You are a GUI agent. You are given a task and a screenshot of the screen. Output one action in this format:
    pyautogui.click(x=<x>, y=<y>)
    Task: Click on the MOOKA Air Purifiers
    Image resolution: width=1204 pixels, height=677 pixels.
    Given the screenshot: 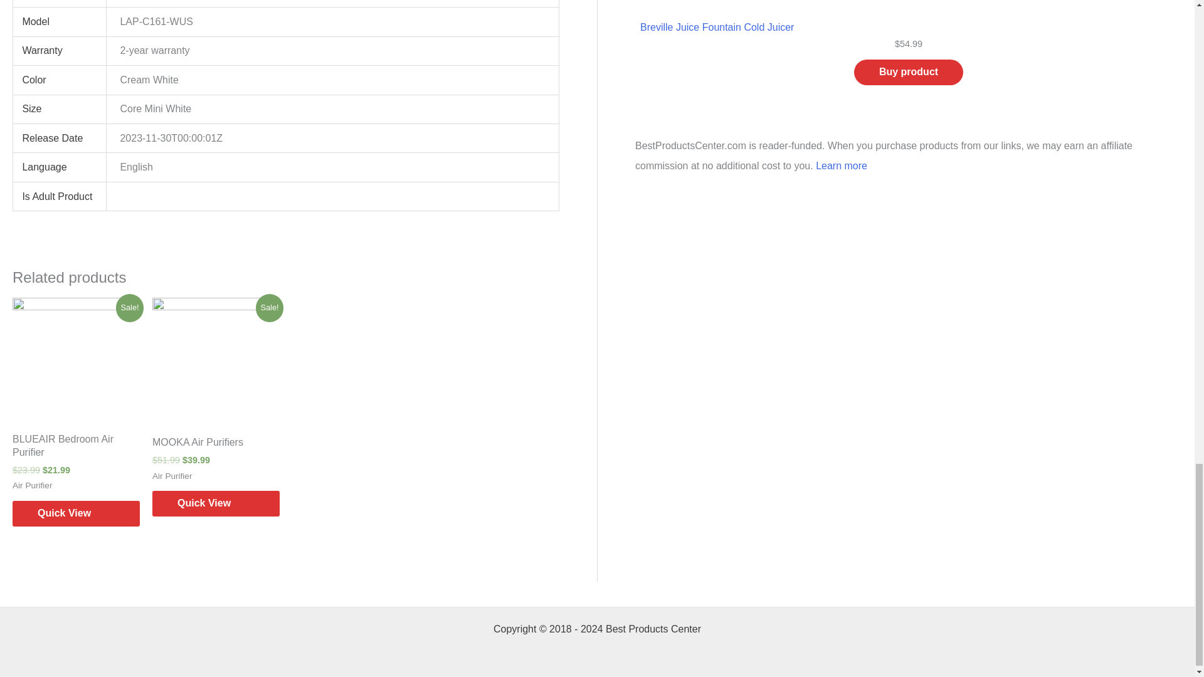 What is the action you would take?
    pyautogui.click(x=216, y=445)
    